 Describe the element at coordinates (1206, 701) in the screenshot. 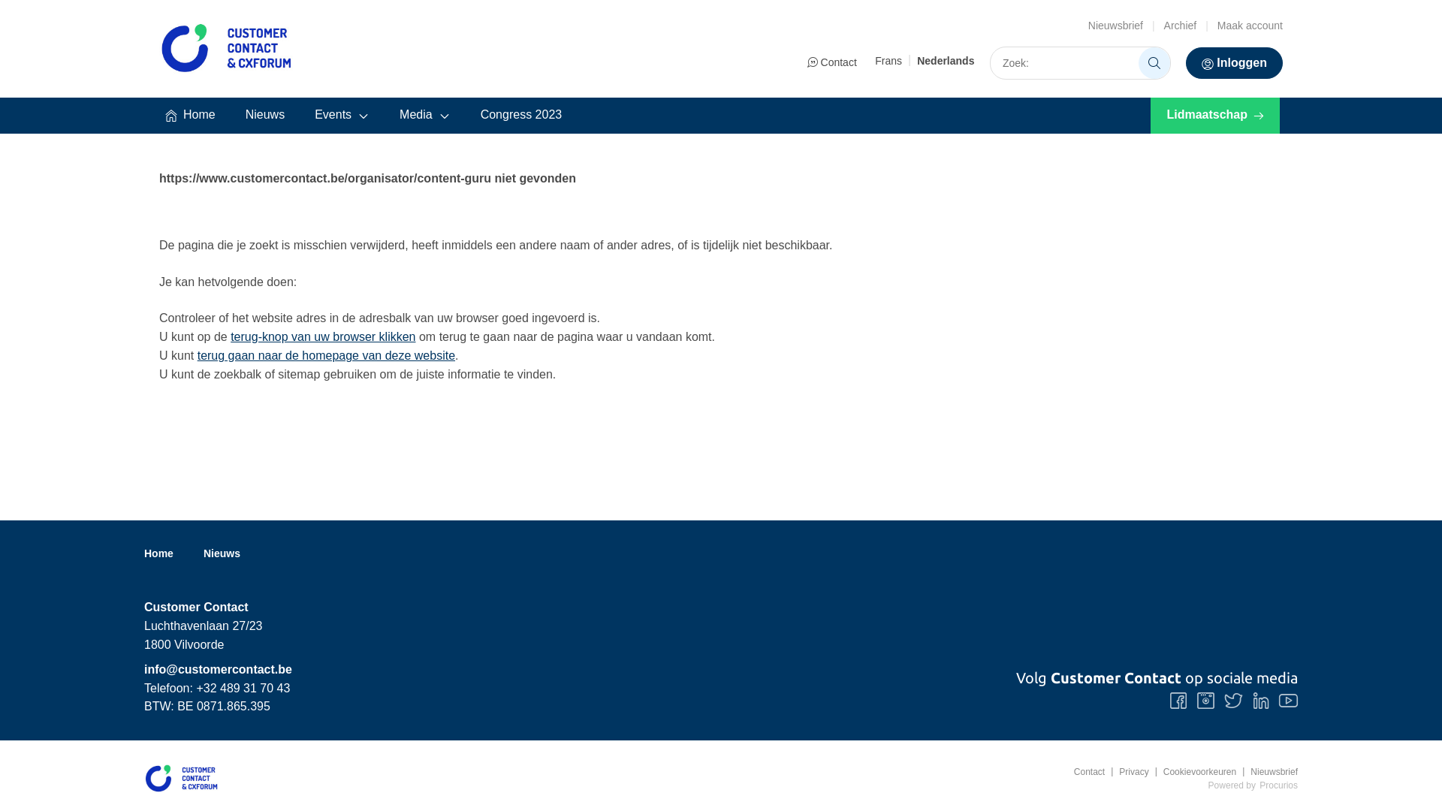

I see `Volg ons Instagram` at that location.